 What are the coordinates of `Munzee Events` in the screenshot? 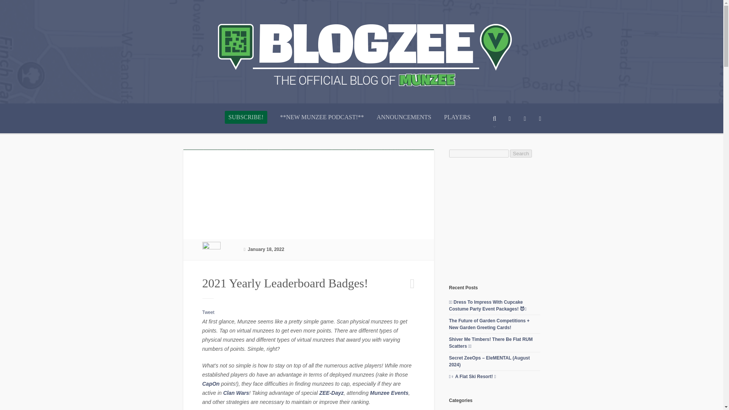 It's located at (389, 393).